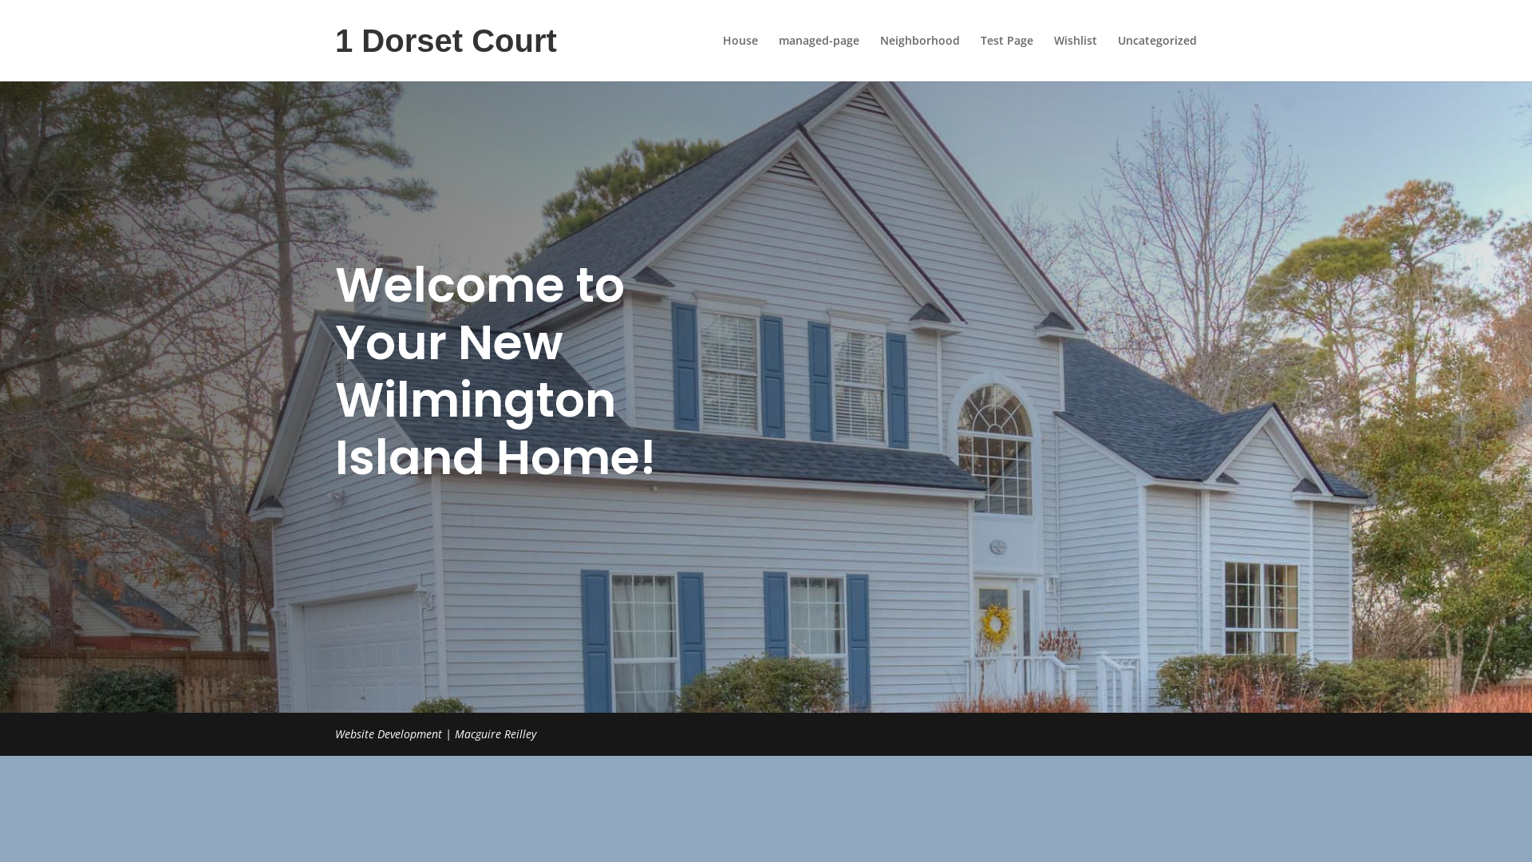  What do you see at coordinates (740, 58) in the screenshot?
I see `House` at bounding box center [740, 58].